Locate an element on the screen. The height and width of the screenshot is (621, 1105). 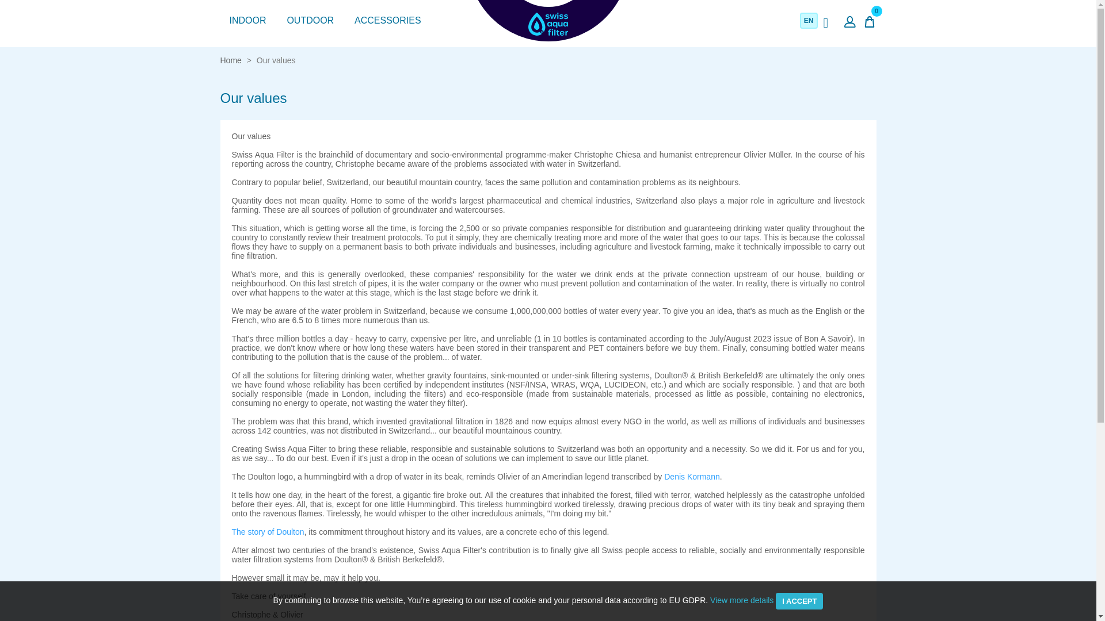
View more details is located at coordinates (742, 600).